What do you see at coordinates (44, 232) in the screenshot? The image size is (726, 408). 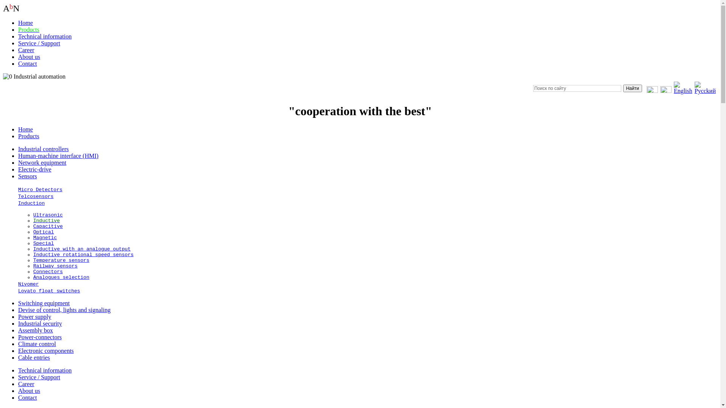 I see `Optical` at bounding box center [44, 232].